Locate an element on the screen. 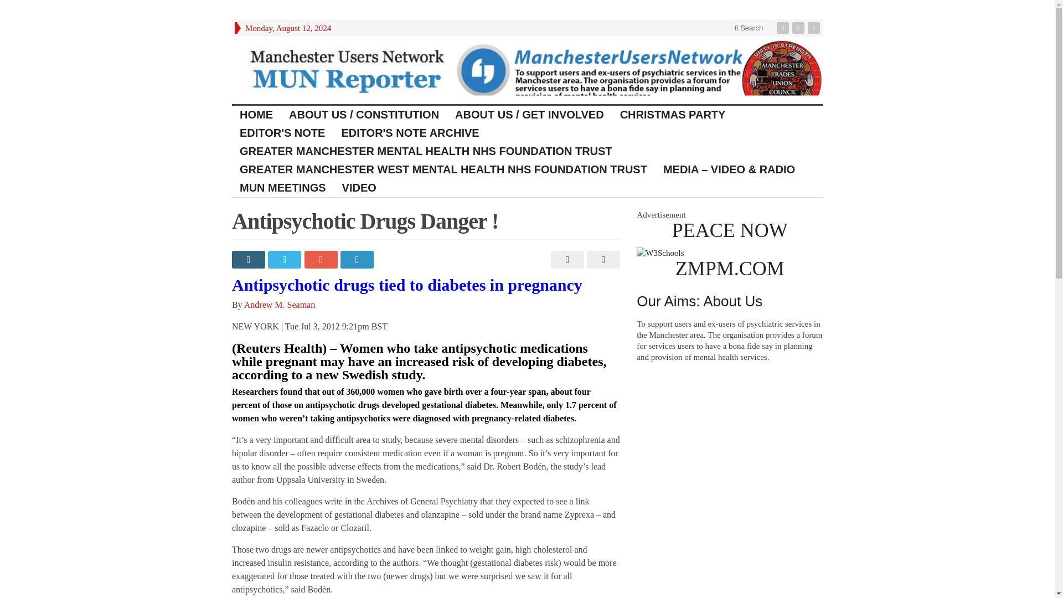 The height and width of the screenshot is (598, 1063). HOME is located at coordinates (256, 115).